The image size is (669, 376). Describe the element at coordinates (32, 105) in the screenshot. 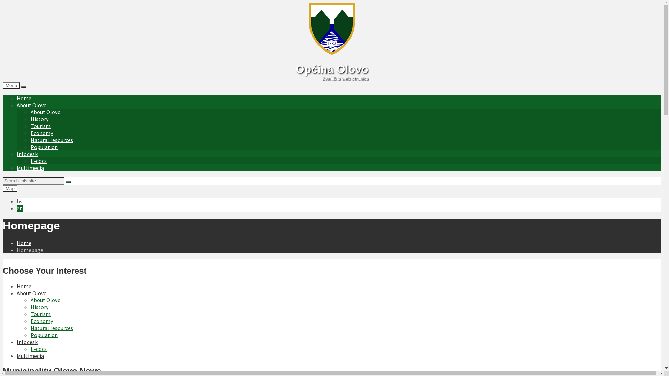

I see `About Olovo` at that location.